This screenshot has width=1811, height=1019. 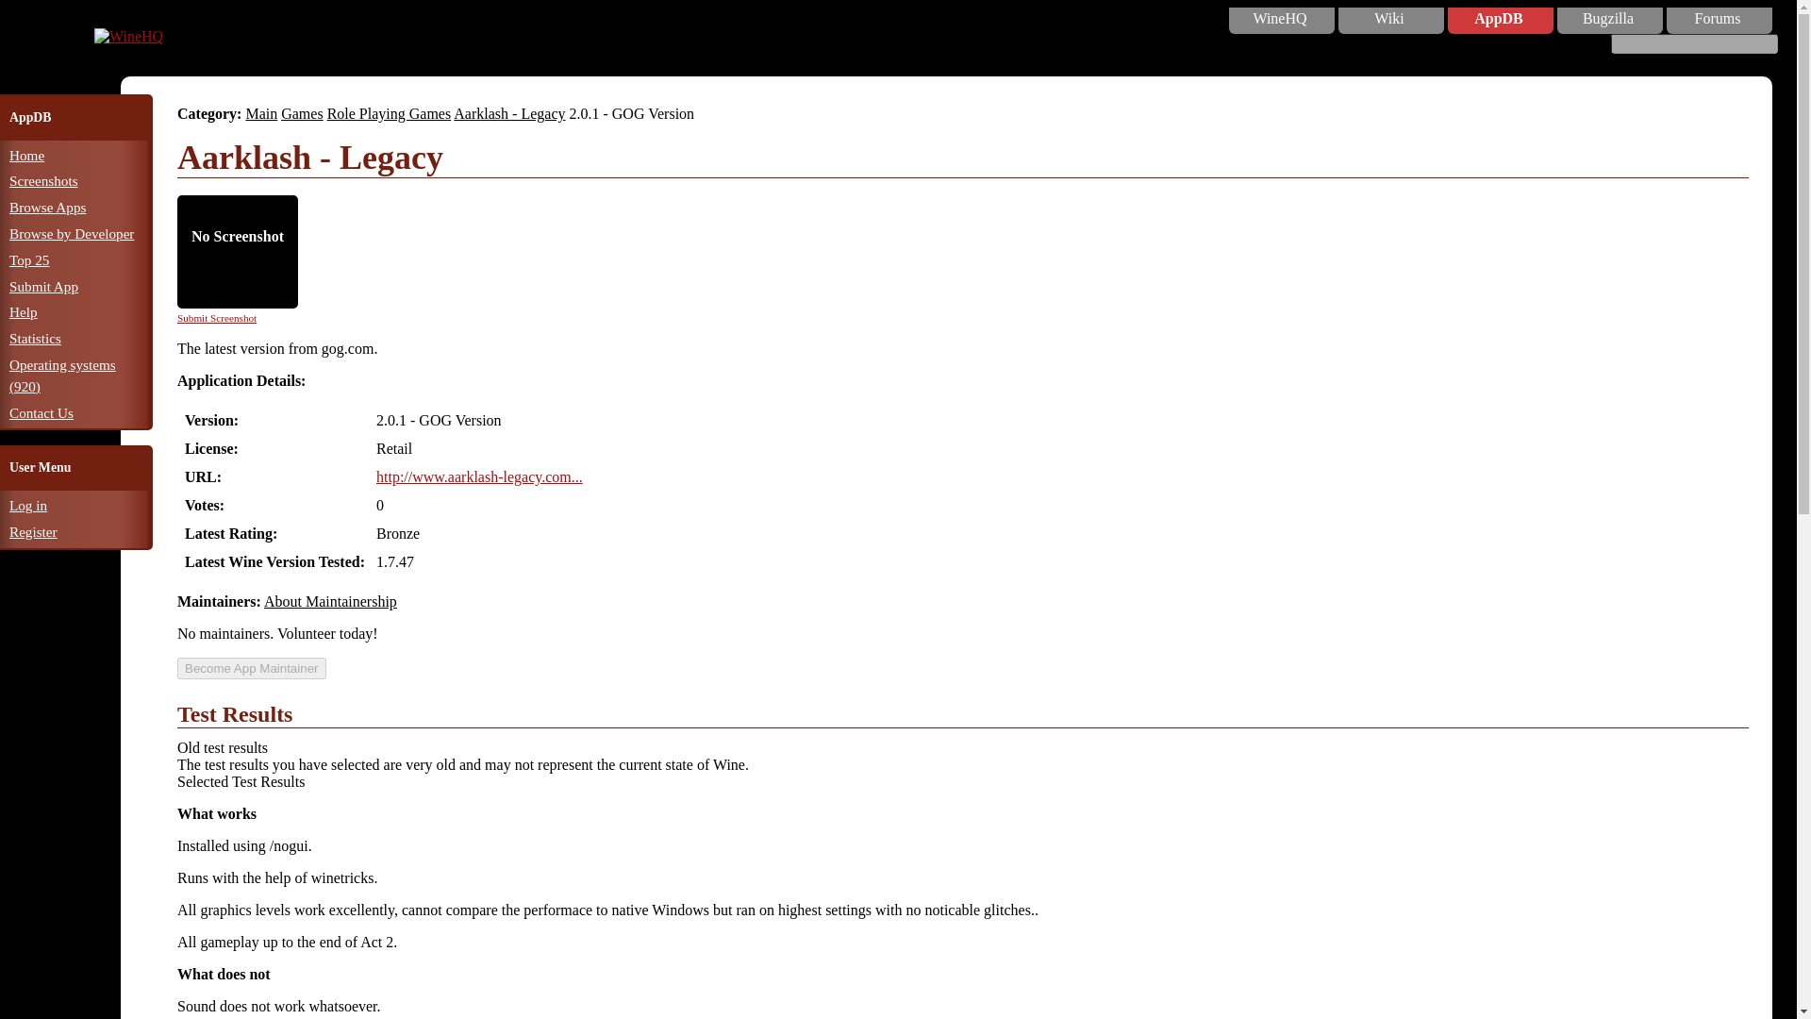 What do you see at coordinates (128, 36) in the screenshot?
I see `WineHQ` at bounding box center [128, 36].